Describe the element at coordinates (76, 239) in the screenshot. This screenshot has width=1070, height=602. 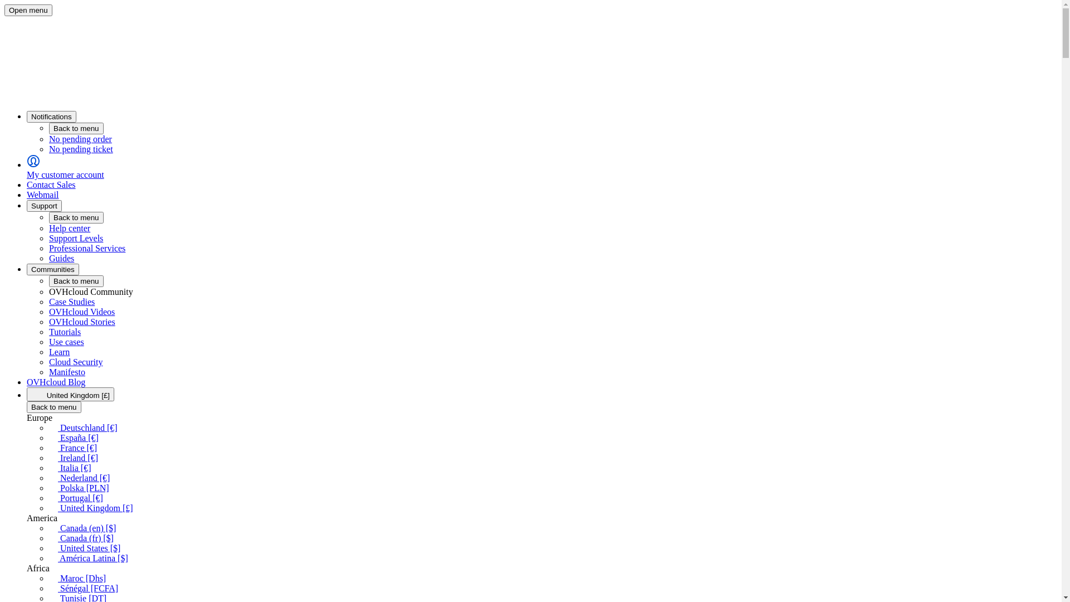
I see `Support Levels` at that location.